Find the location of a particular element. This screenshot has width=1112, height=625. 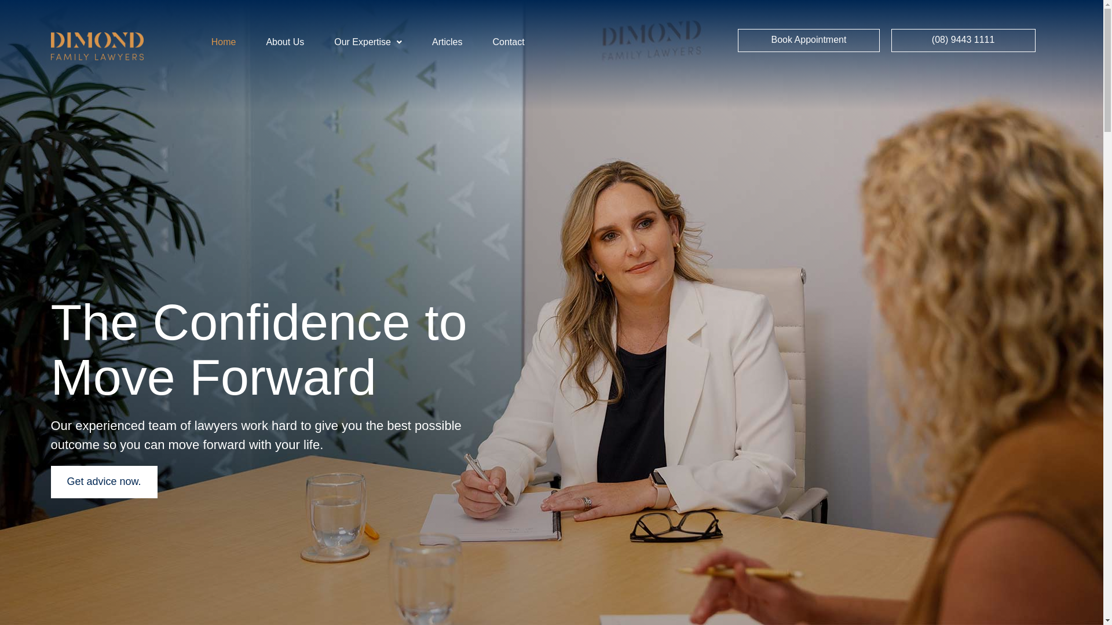

Get advice now. is located at coordinates (104, 482).